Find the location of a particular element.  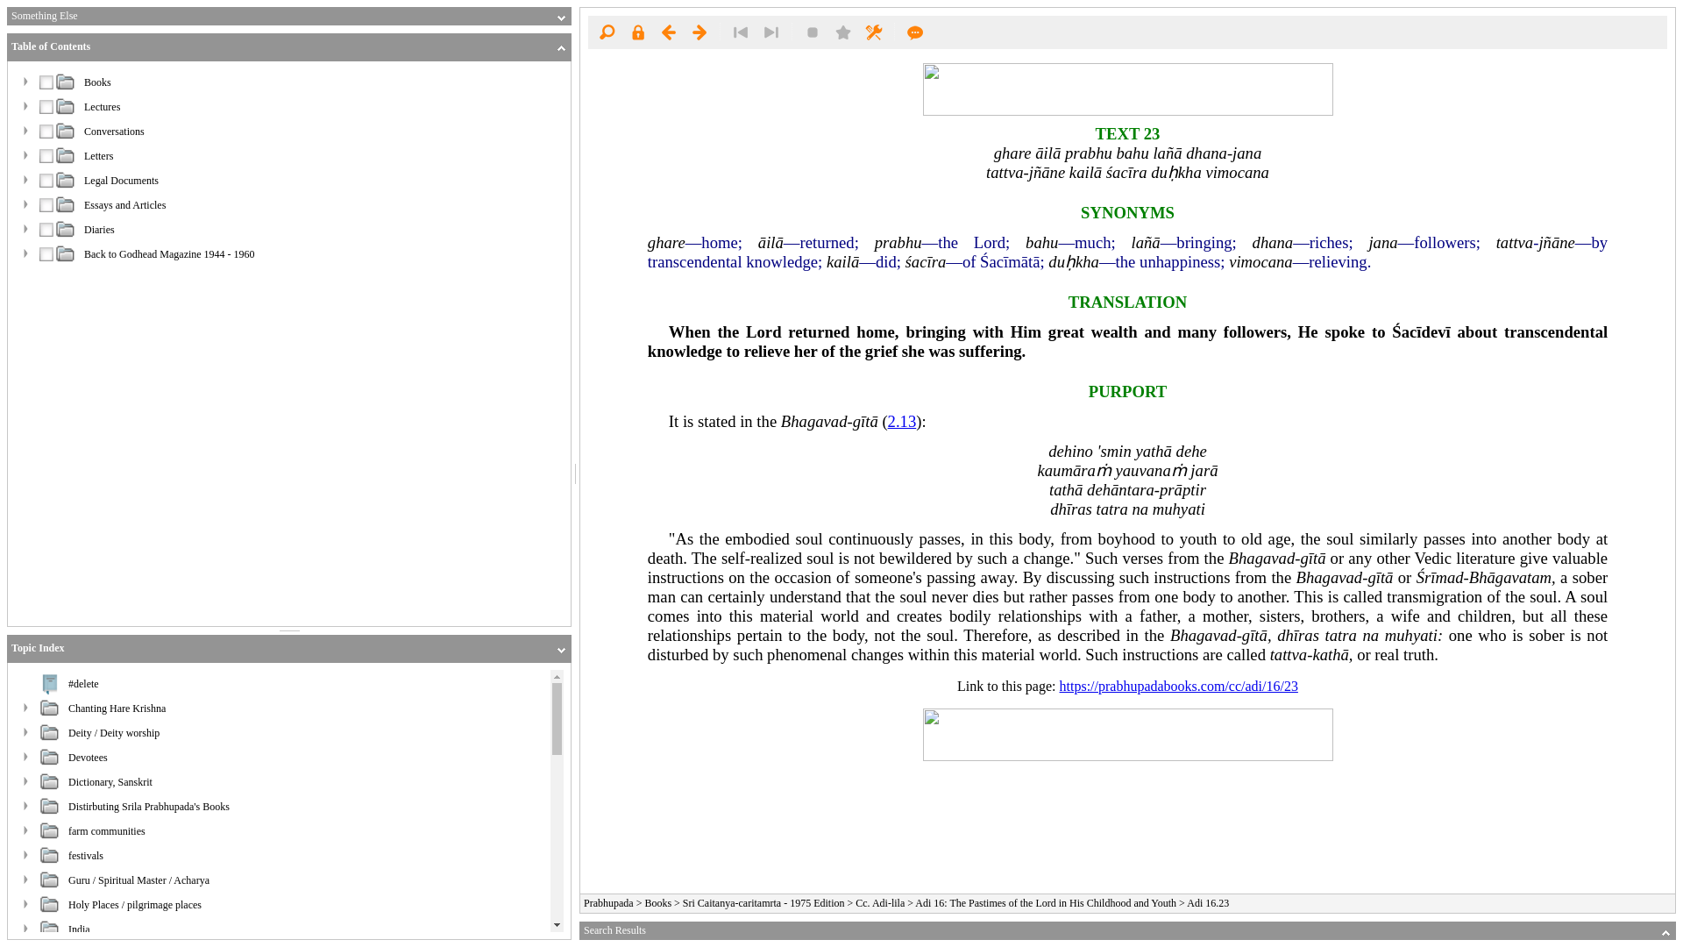

Highlight Text is located at coordinates (813, 32).